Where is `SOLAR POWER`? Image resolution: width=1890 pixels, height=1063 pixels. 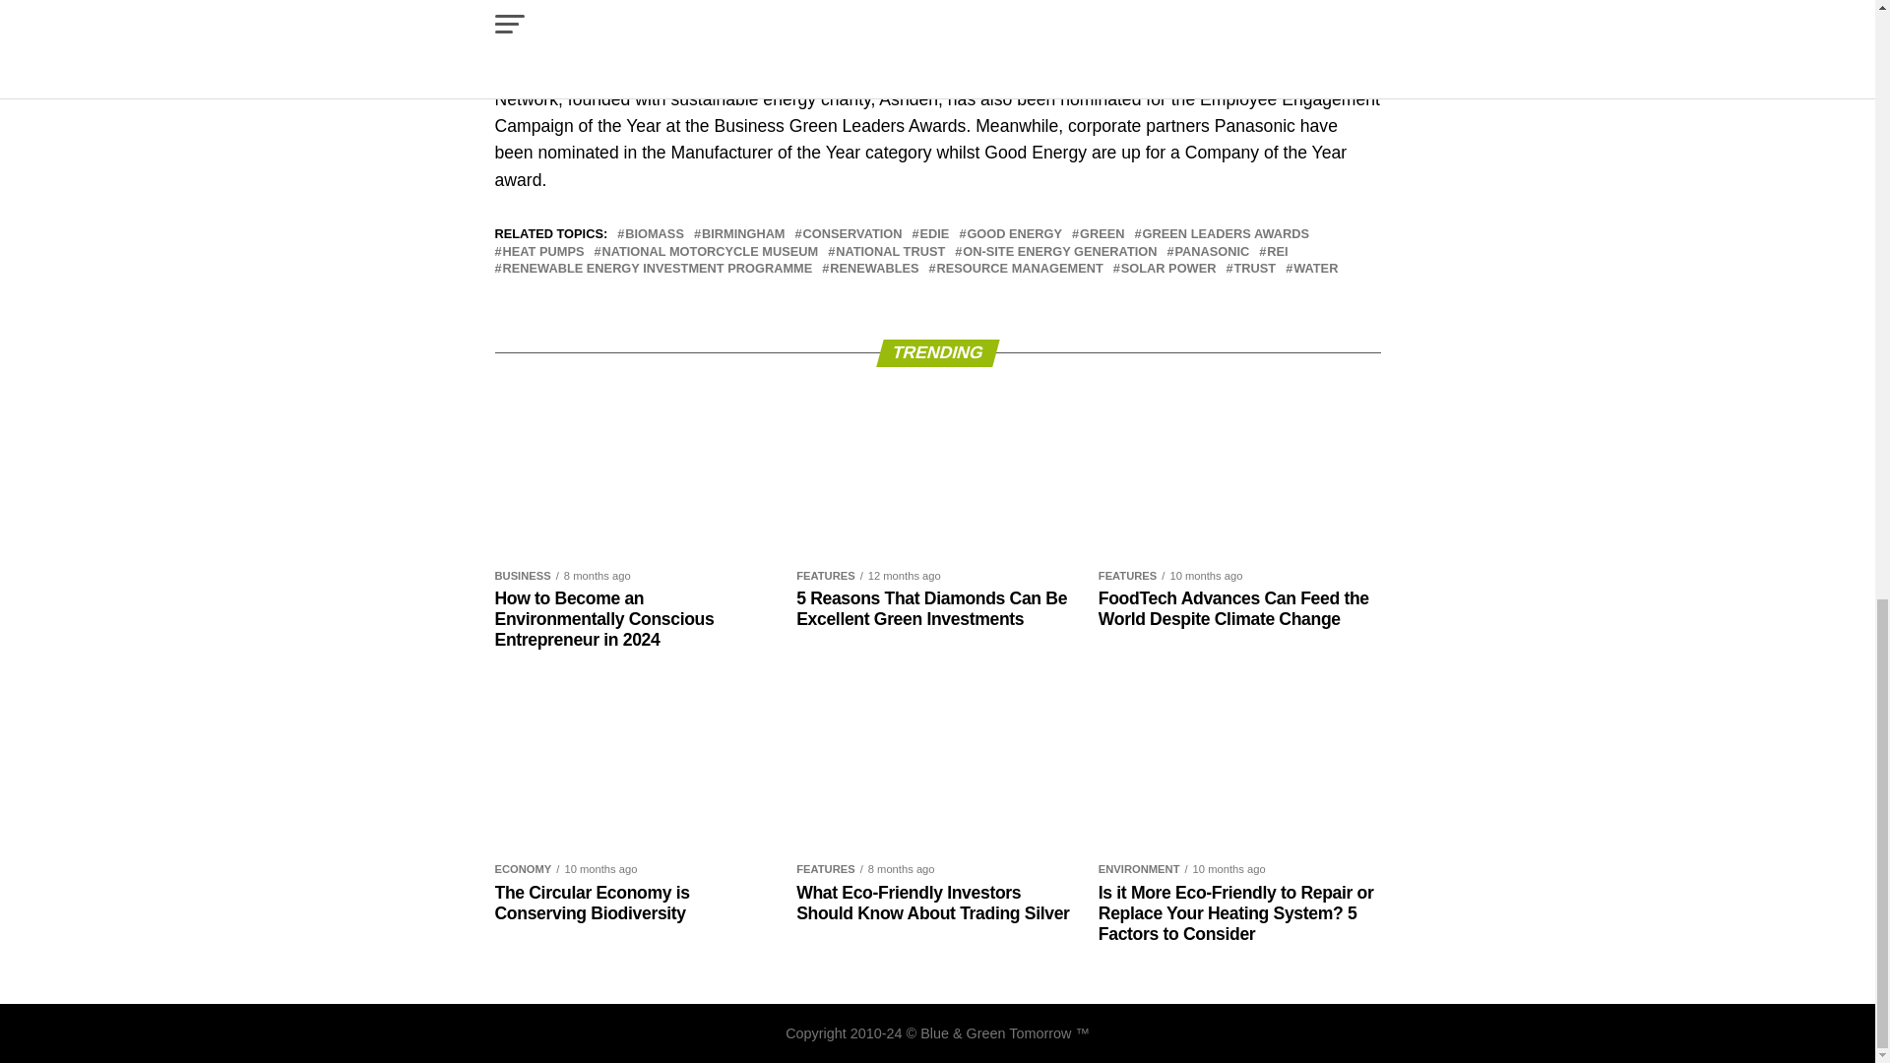
SOLAR POWER is located at coordinates (1168, 268).